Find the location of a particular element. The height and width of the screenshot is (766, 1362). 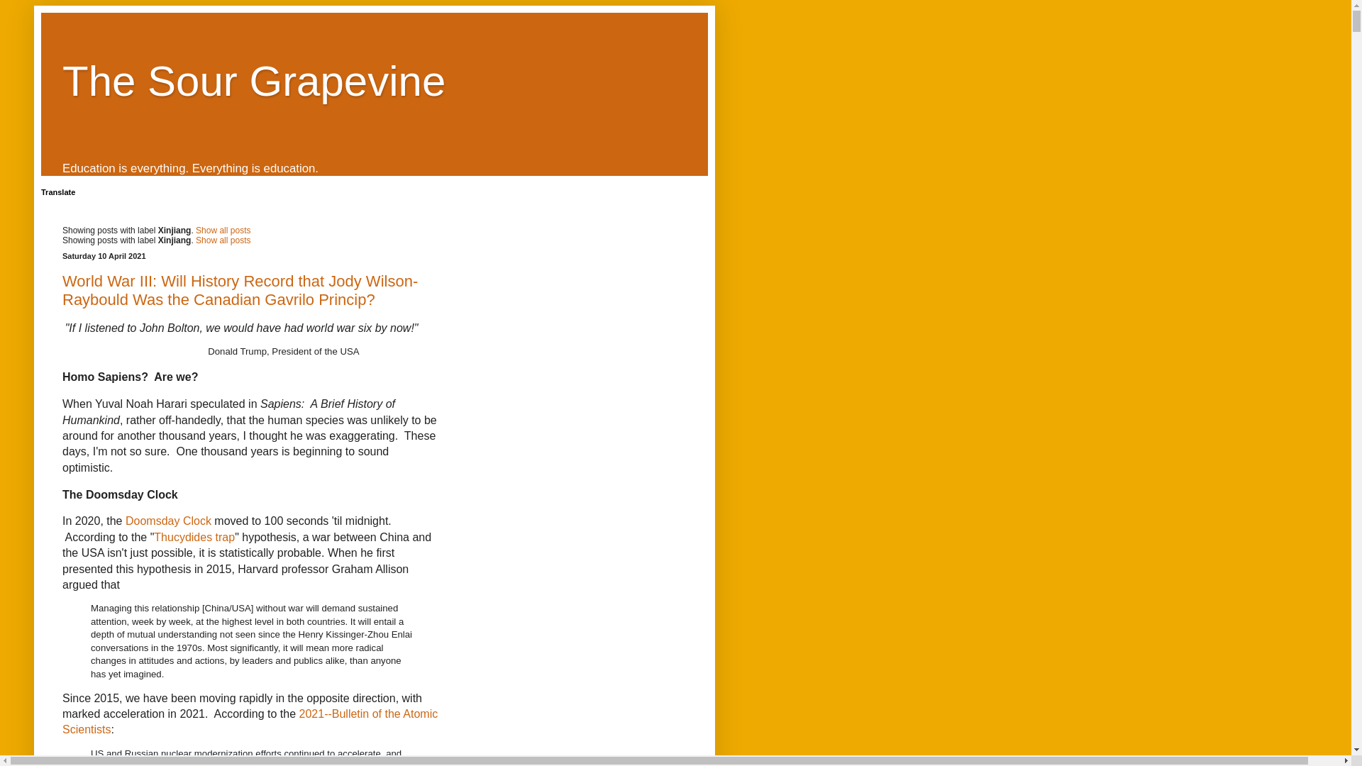

Doomsday Clock is located at coordinates (167, 521).